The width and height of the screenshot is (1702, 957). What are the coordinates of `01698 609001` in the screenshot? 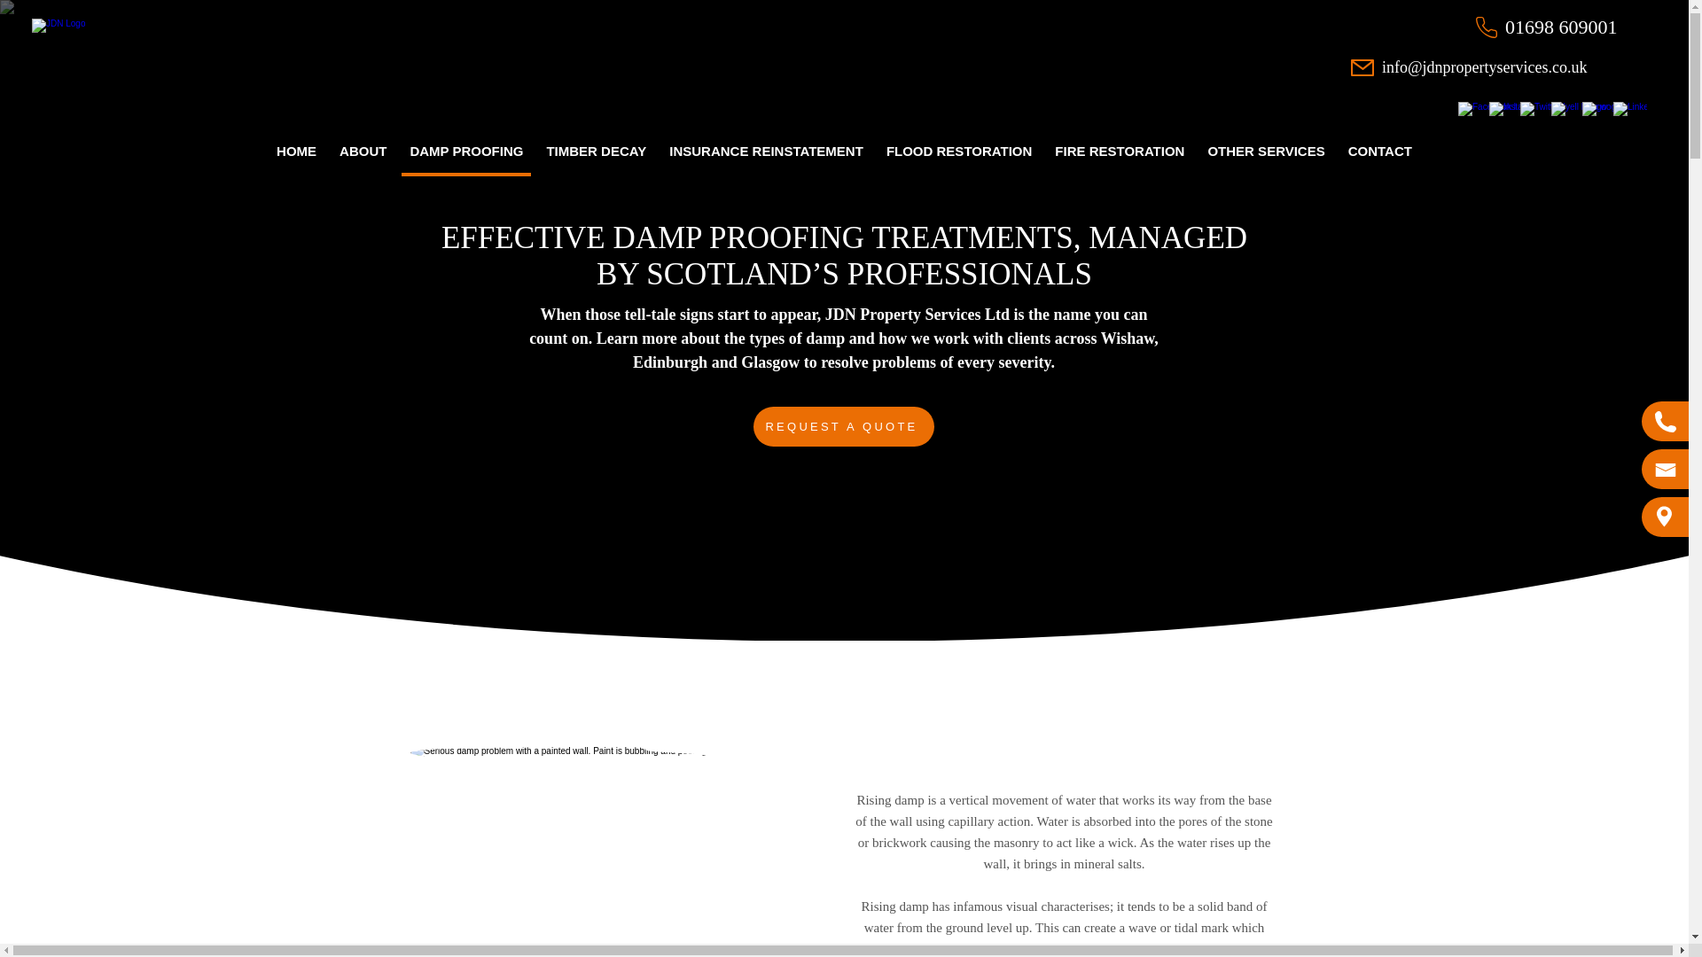 It's located at (1561, 27).